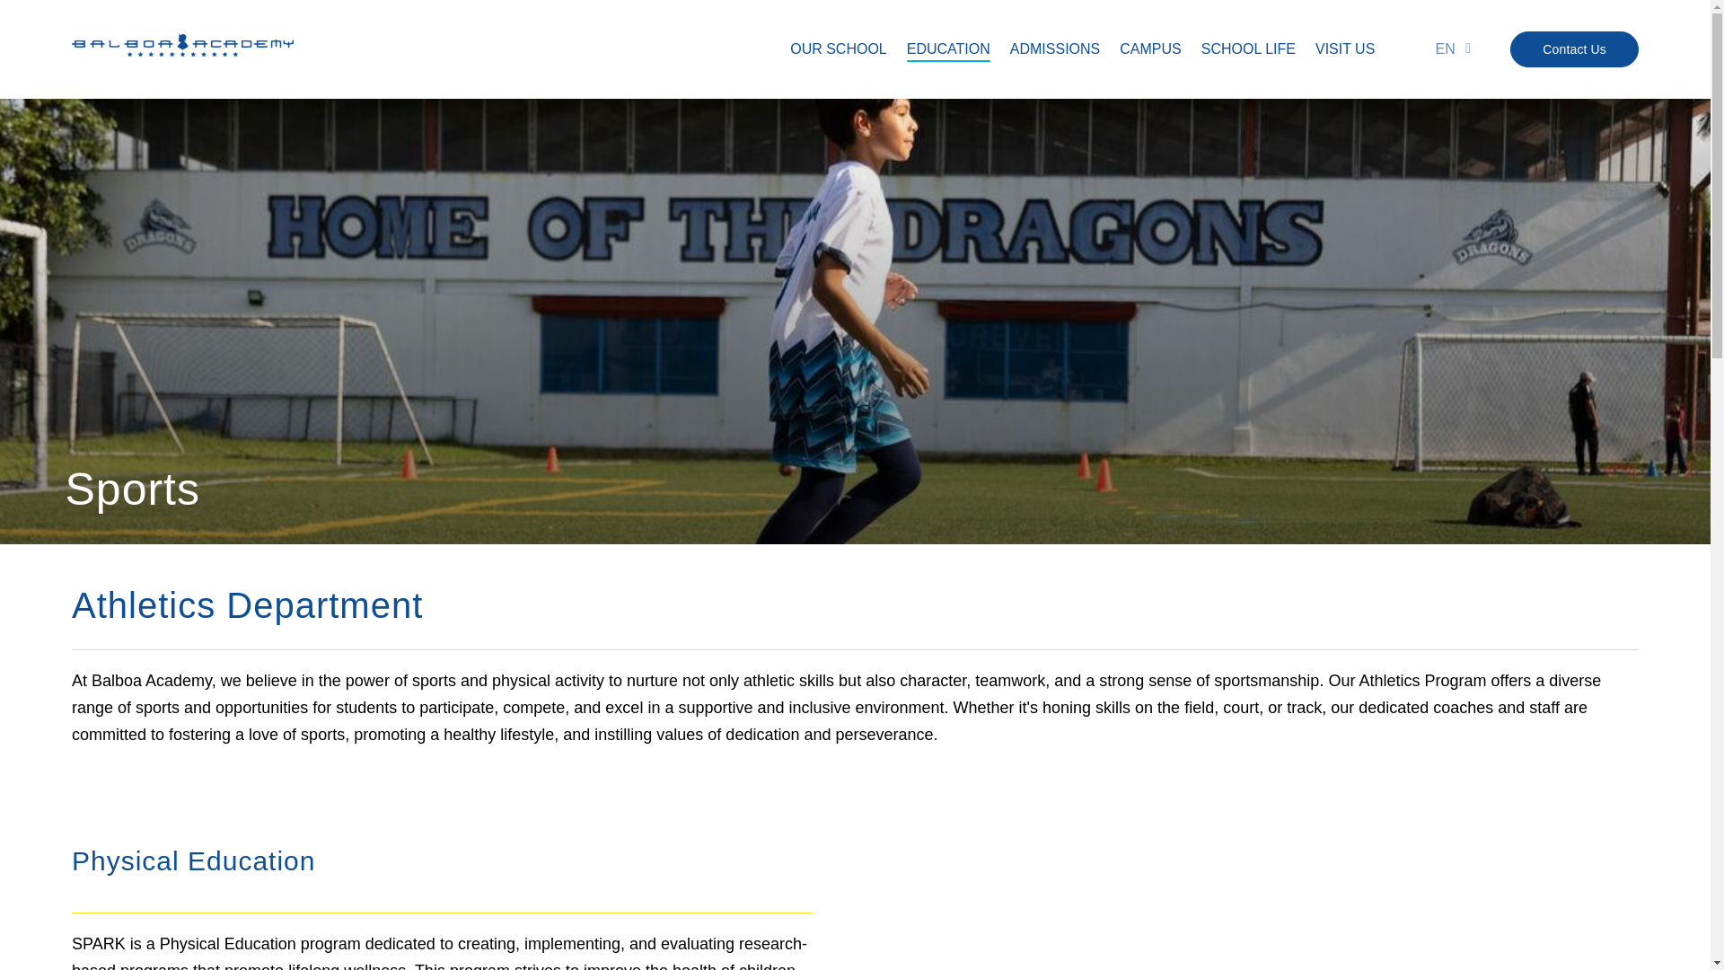 This screenshot has height=970, width=1724. Describe the element at coordinates (1447, 48) in the screenshot. I see `EN` at that location.